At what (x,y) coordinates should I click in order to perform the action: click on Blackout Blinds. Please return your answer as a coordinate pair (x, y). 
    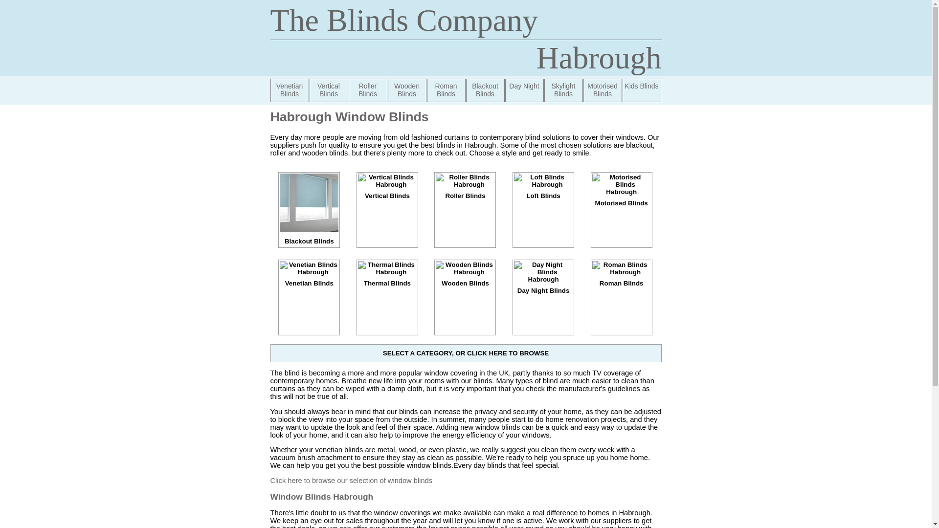
    Looking at the image, I should click on (309, 238).